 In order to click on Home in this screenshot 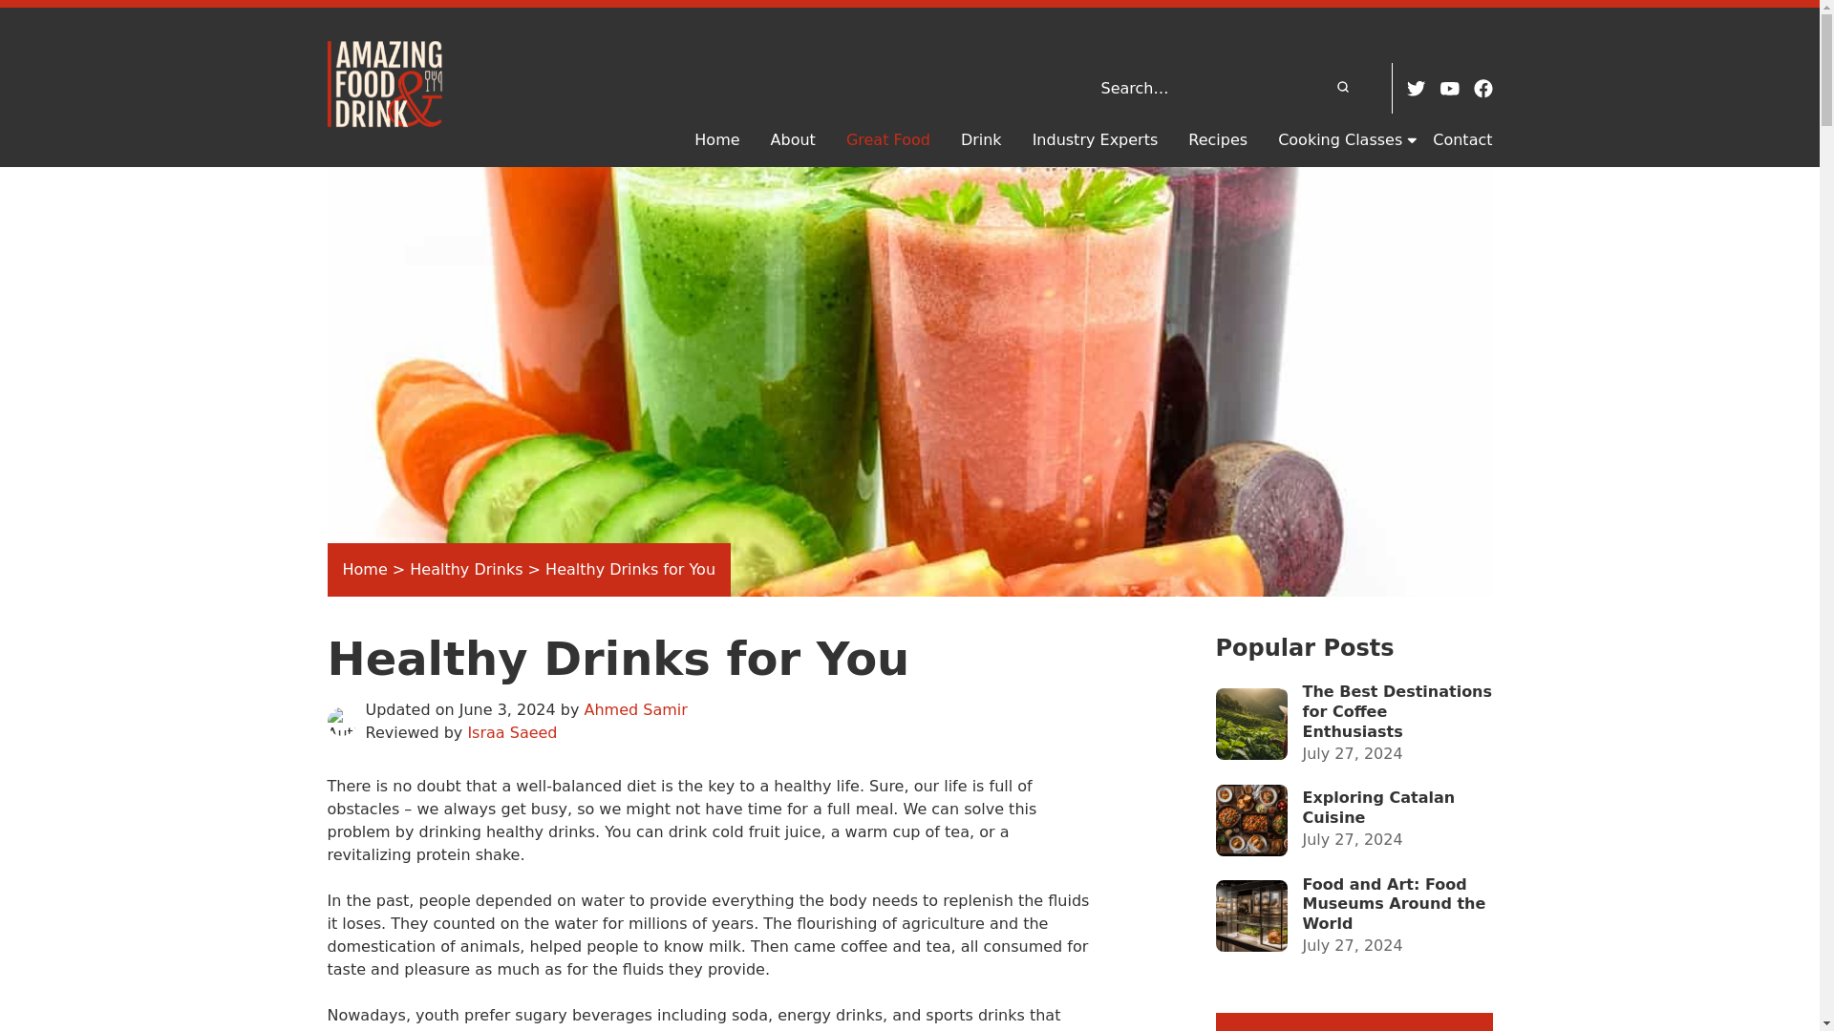, I will do `click(716, 139)`.